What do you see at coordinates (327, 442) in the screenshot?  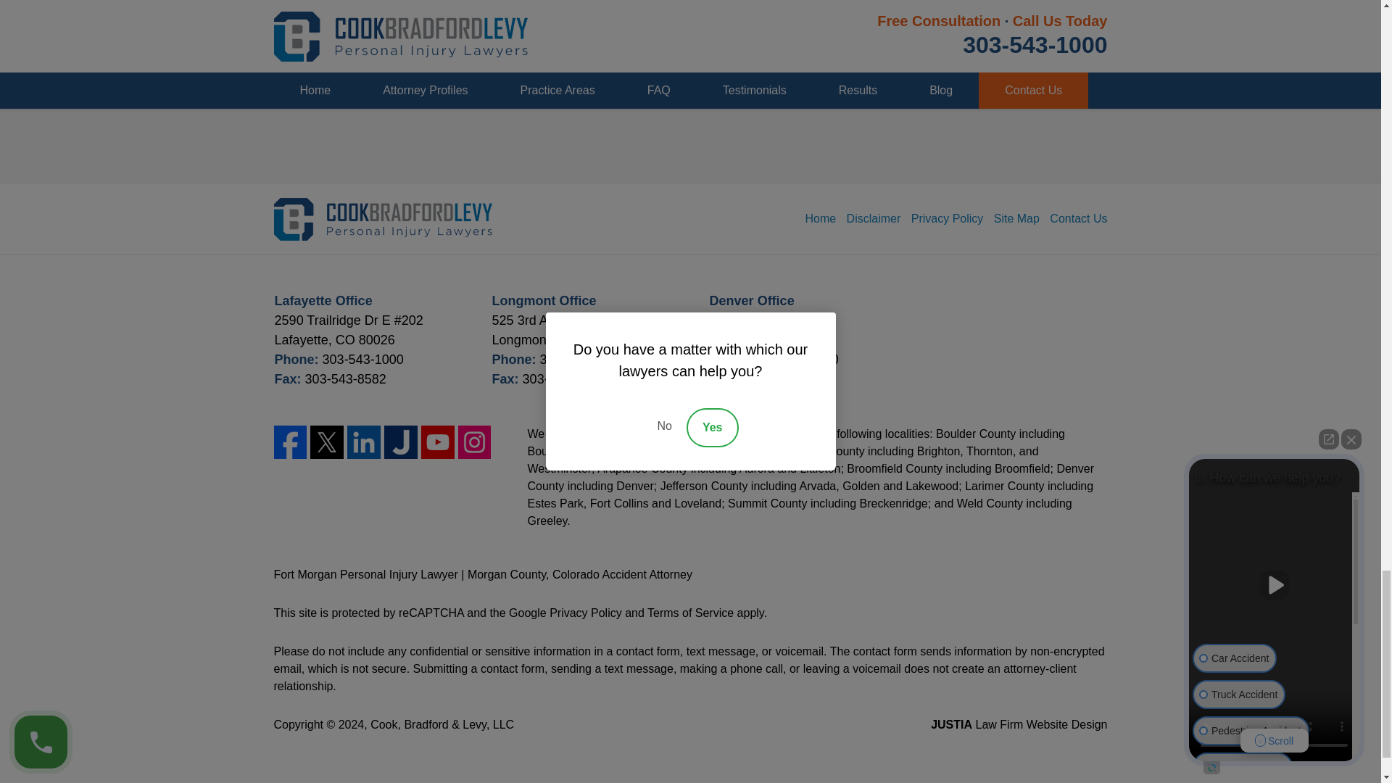 I see `Twitter` at bounding box center [327, 442].